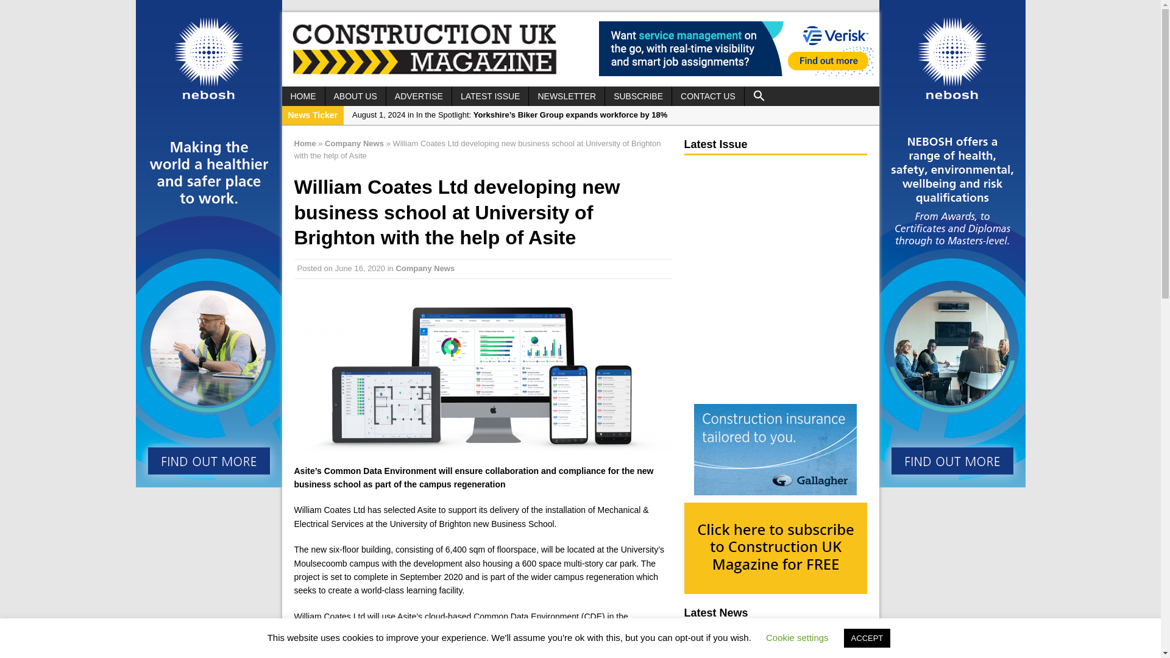 The image size is (1170, 658). What do you see at coordinates (638, 96) in the screenshot?
I see `SUBSCRIBE` at bounding box center [638, 96].